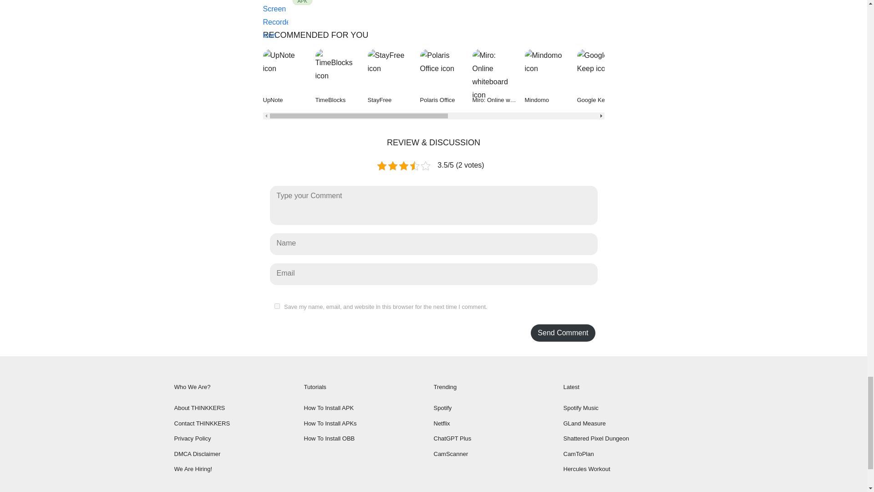  Describe the element at coordinates (499, 77) in the screenshot. I see `Miro: Online whiteboard` at that location.